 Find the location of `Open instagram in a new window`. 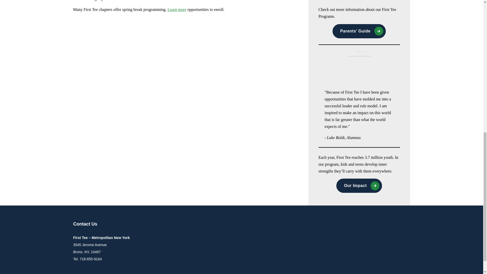

Open instagram in a new window is located at coordinates (372, 224).